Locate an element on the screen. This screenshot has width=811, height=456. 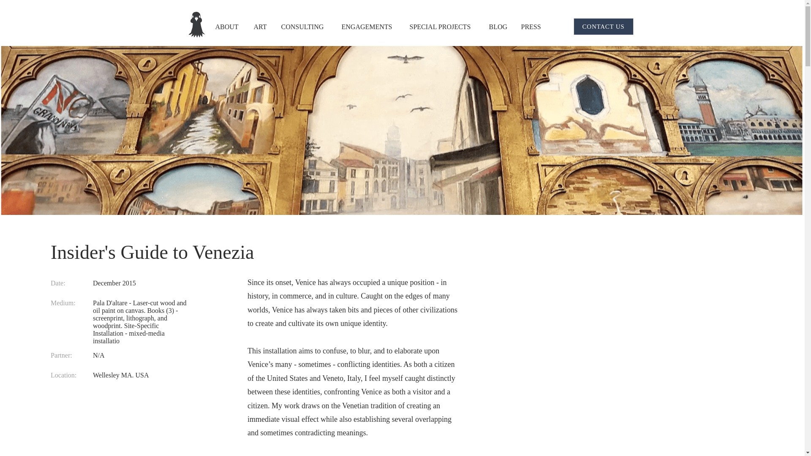
BLOG is located at coordinates (498, 27).